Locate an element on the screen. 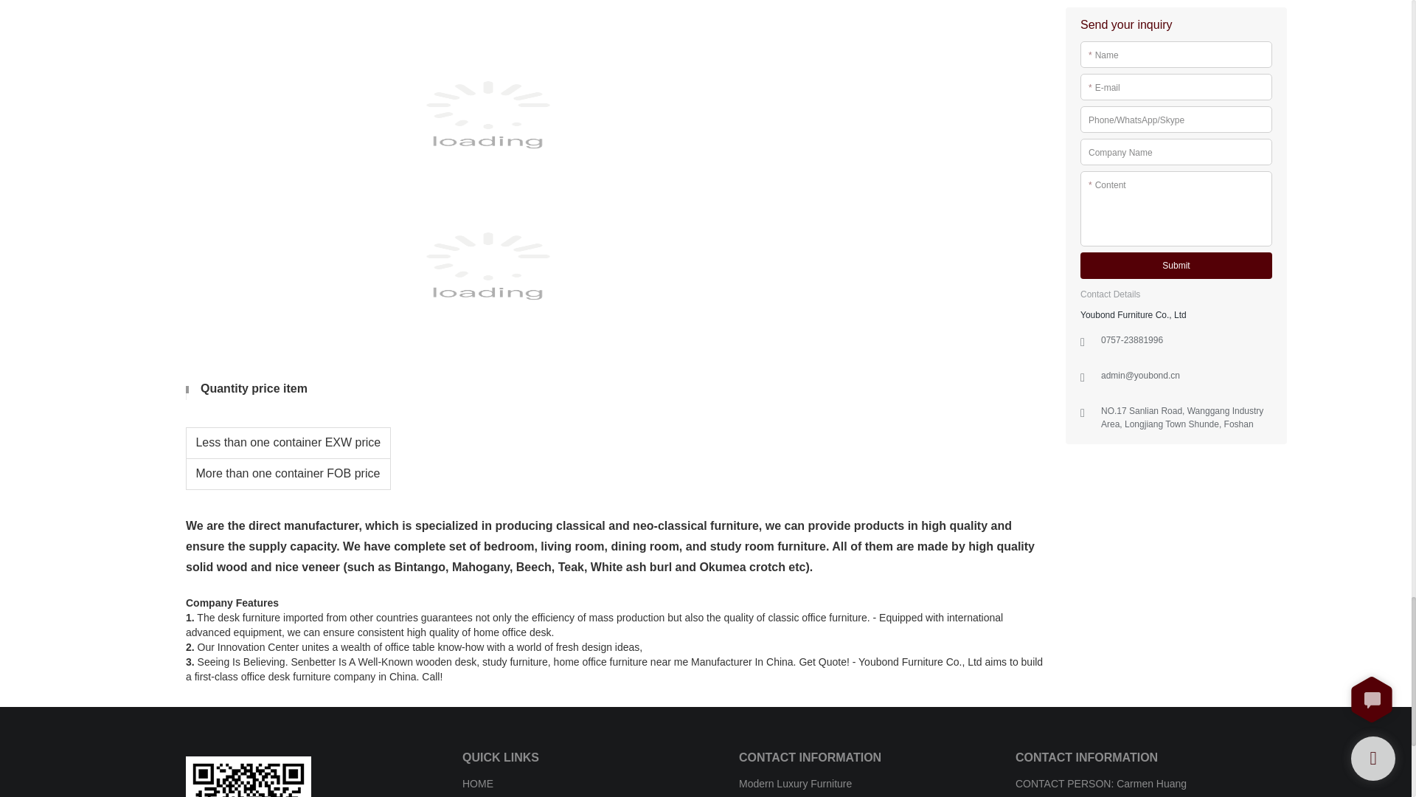 Image resolution: width=1416 pixels, height=797 pixels. HOME is located at coordinates (478, 784).